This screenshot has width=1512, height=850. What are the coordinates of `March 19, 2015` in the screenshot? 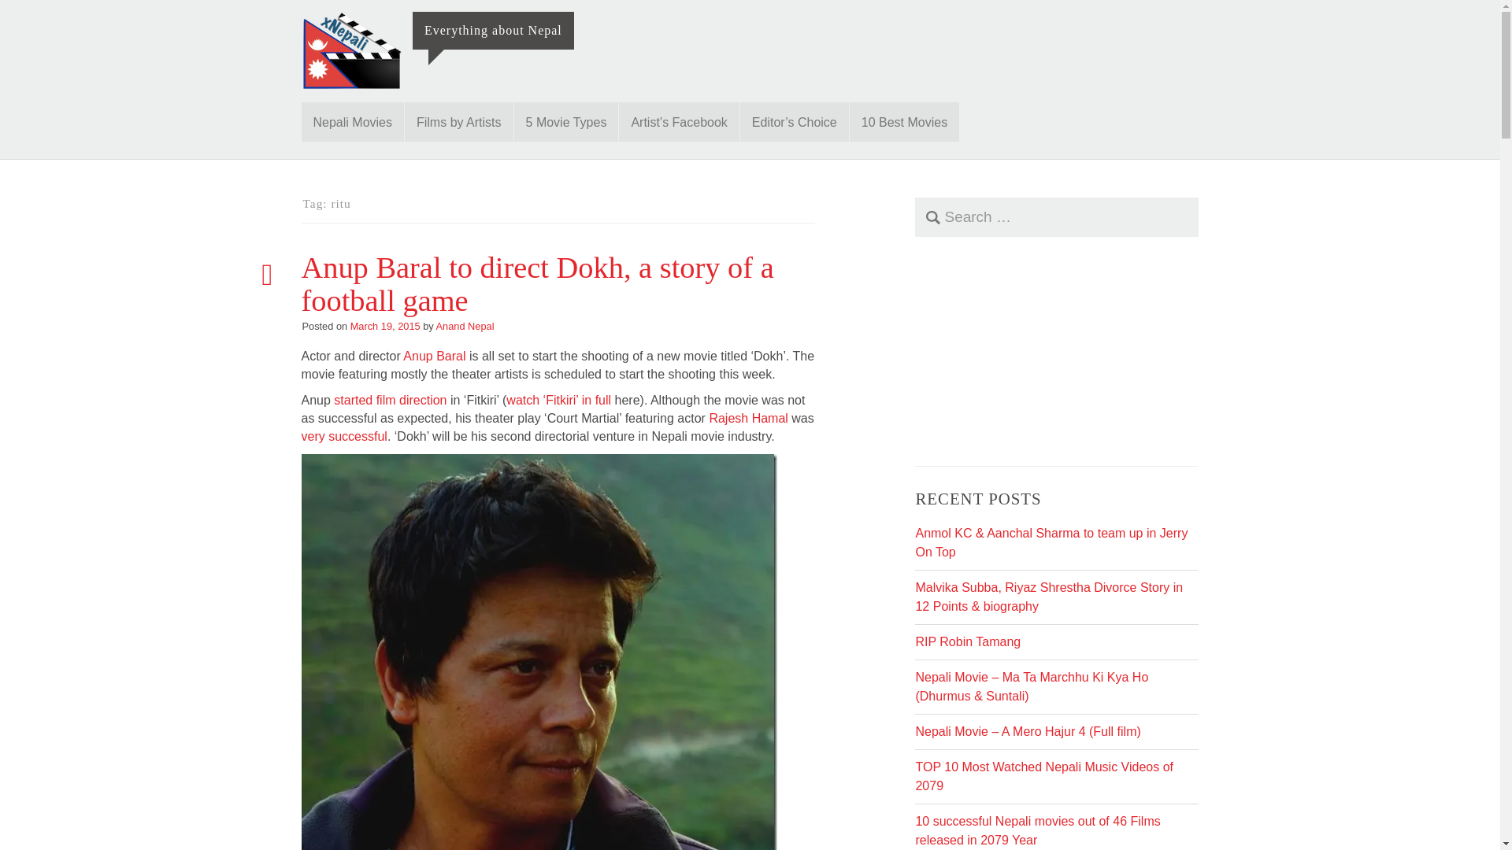 It's located at (385, 326).